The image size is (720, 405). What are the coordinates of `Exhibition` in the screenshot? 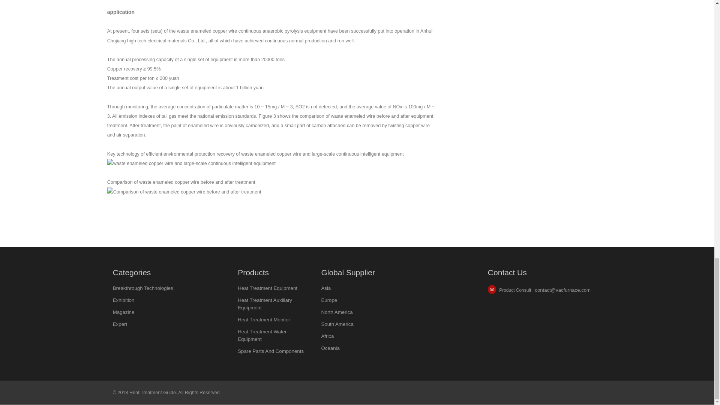 It's located at (124, 300).